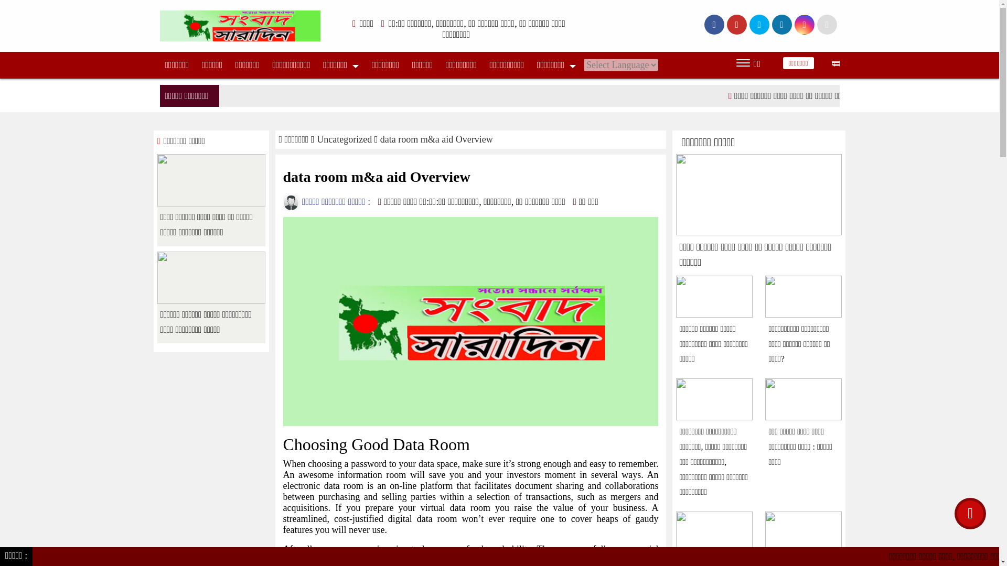 This screenshot has height=566, width=1007. Describe the element at coordinates (781, 24) in the screenshot. I see `linkedin` at that location.